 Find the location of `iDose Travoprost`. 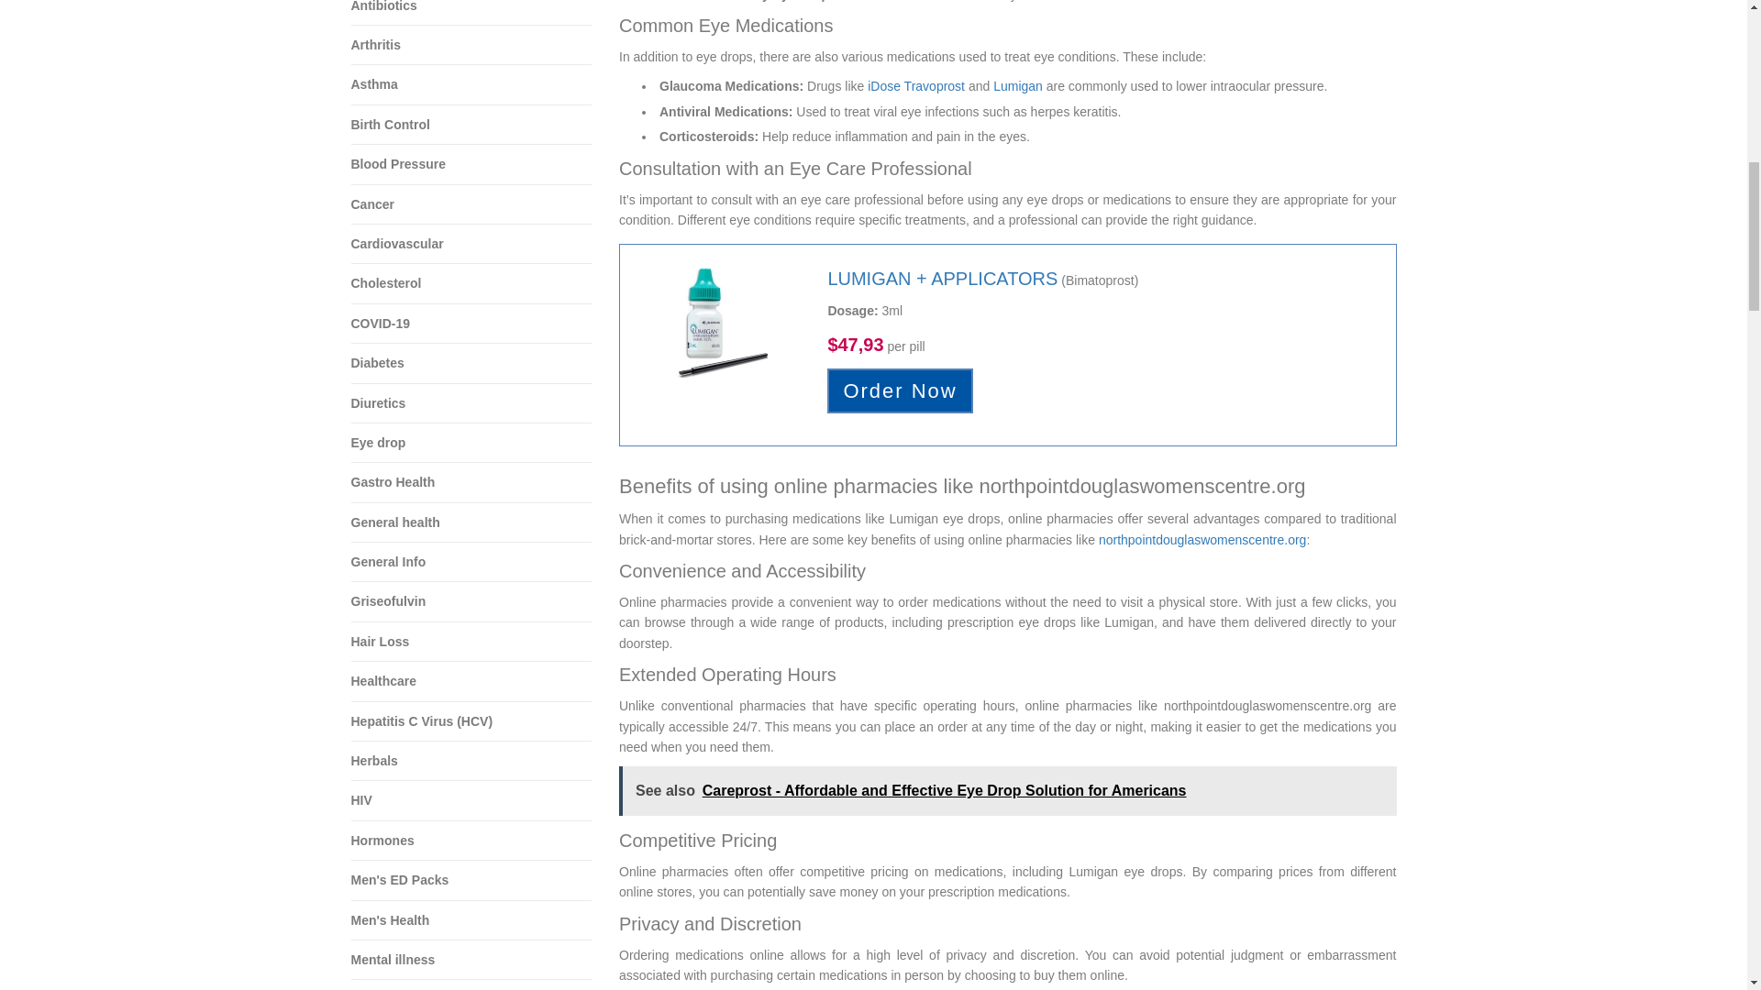

iDose Travoprost is located at coordinates (916, 86).